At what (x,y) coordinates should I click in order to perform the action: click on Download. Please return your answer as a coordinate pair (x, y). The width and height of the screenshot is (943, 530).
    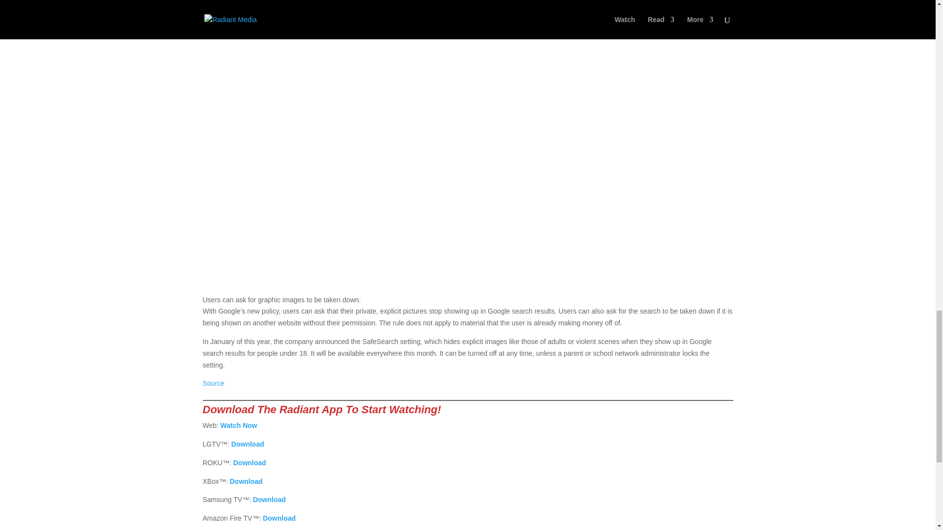
    Looking at the image, I should click on (247, 481).